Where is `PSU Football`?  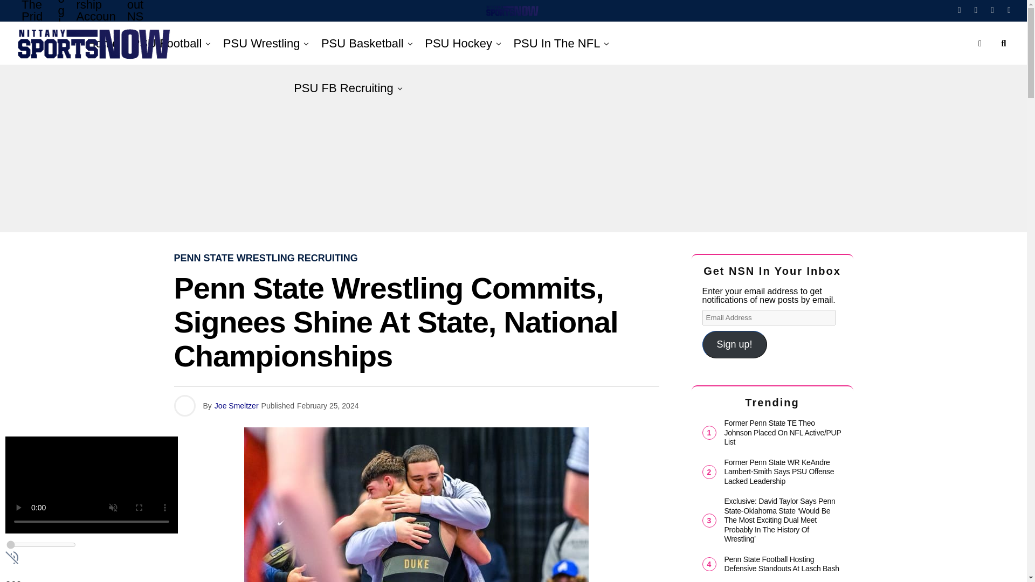
PSU Football is located at coordinates (167, 43).